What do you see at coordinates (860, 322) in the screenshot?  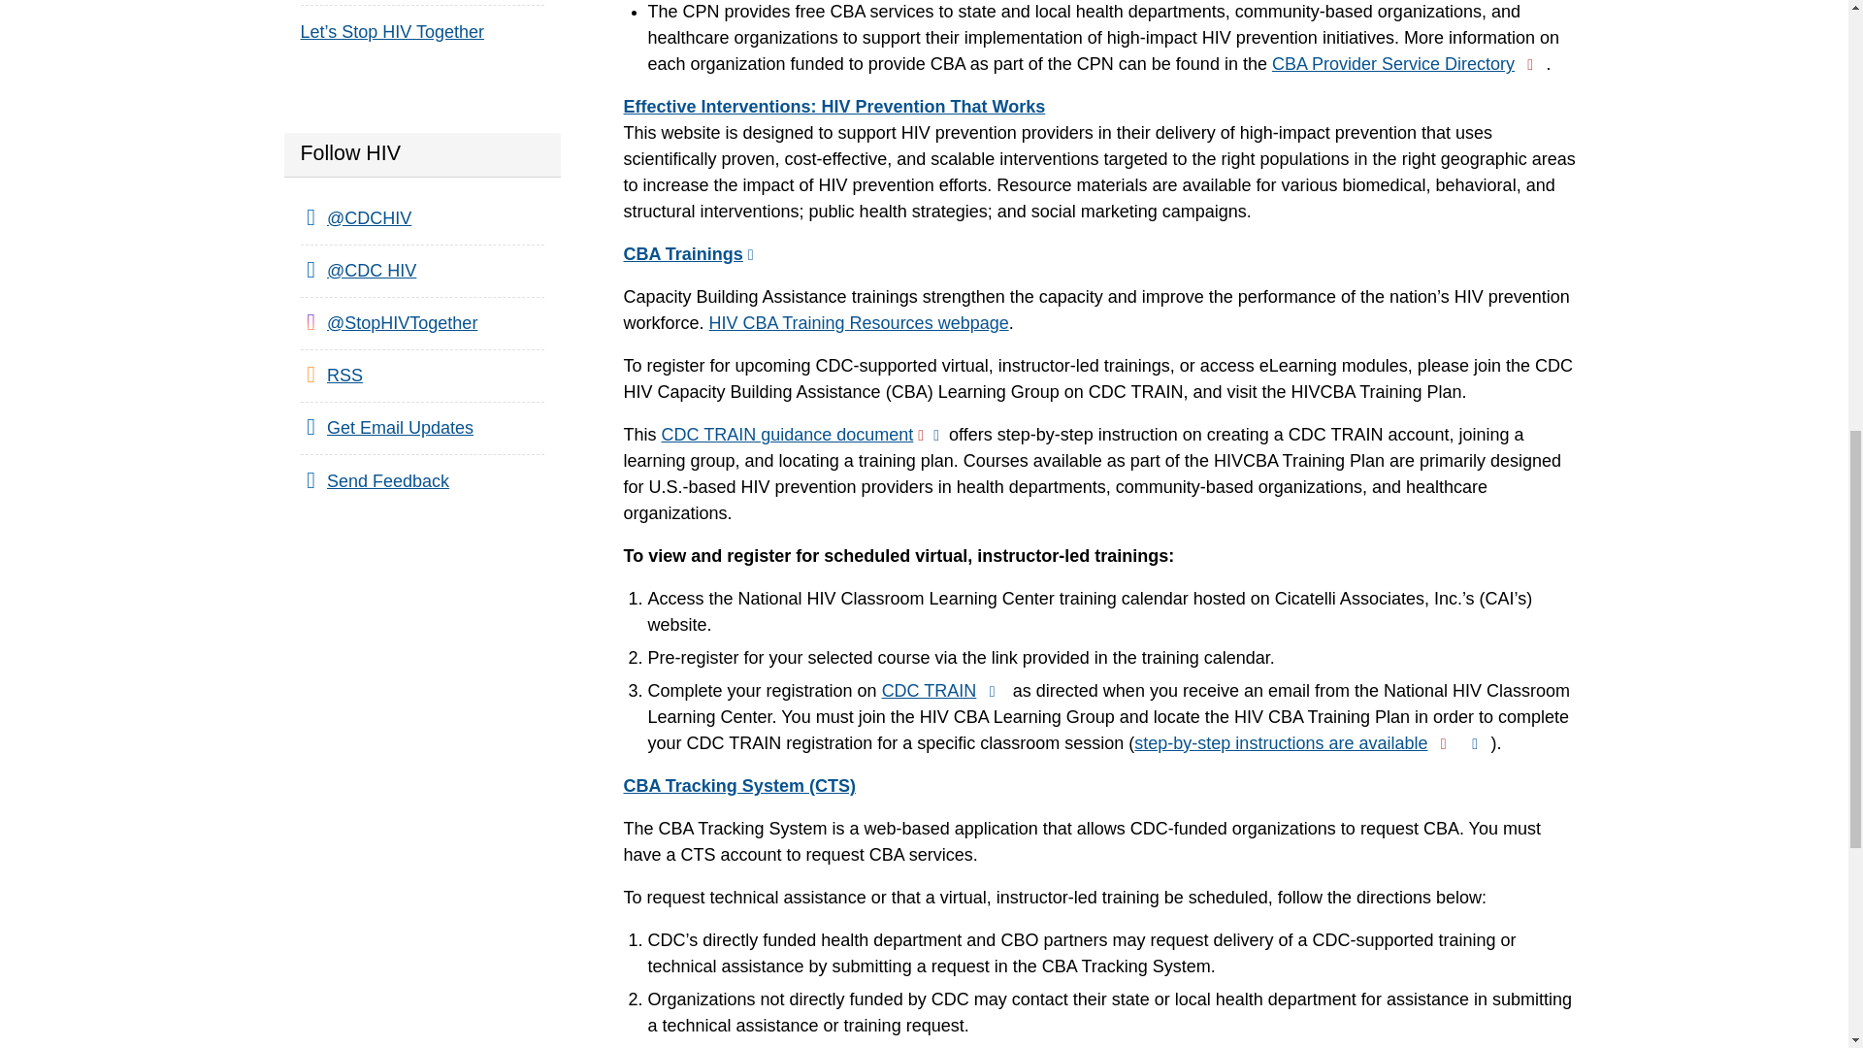 I see `HIV CBA Training Resources webpage` at bounding box center [860, 322].